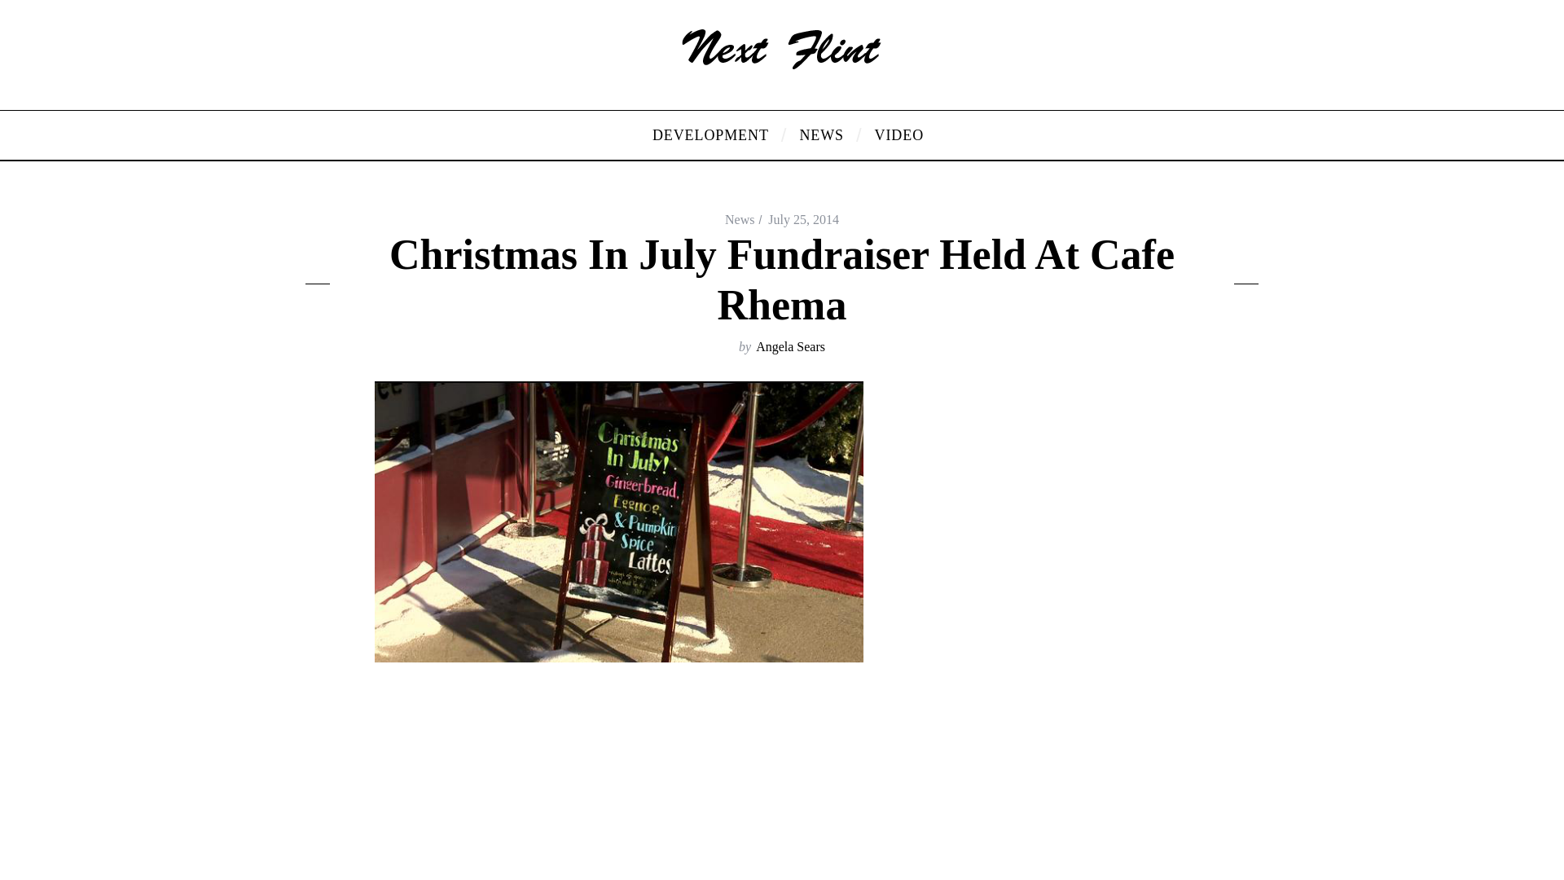  I want to click on News, so click(740, 219).